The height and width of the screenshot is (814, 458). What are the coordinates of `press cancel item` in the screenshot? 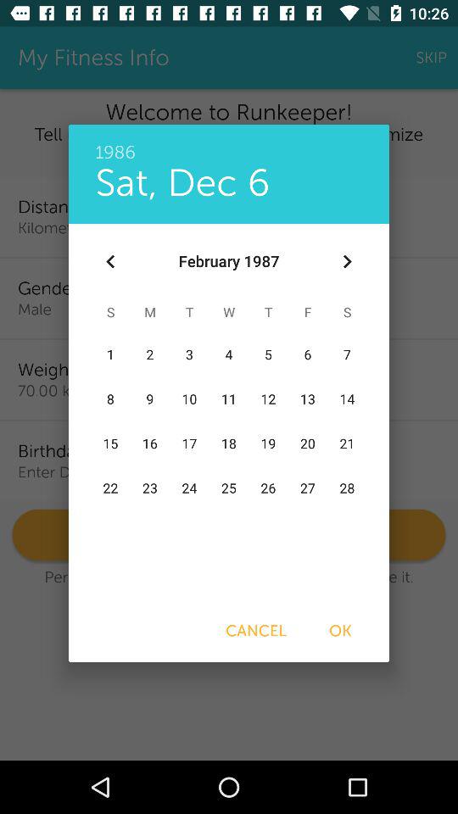 It's located at (256, 631).